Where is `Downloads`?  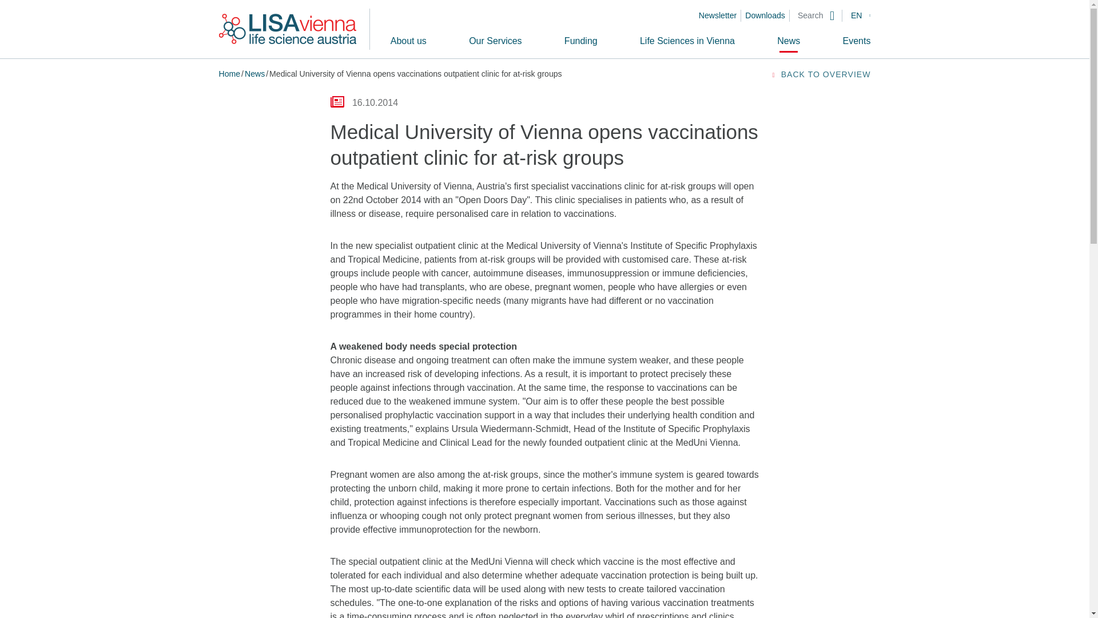 Downloads is located at coordinates (770, 15).